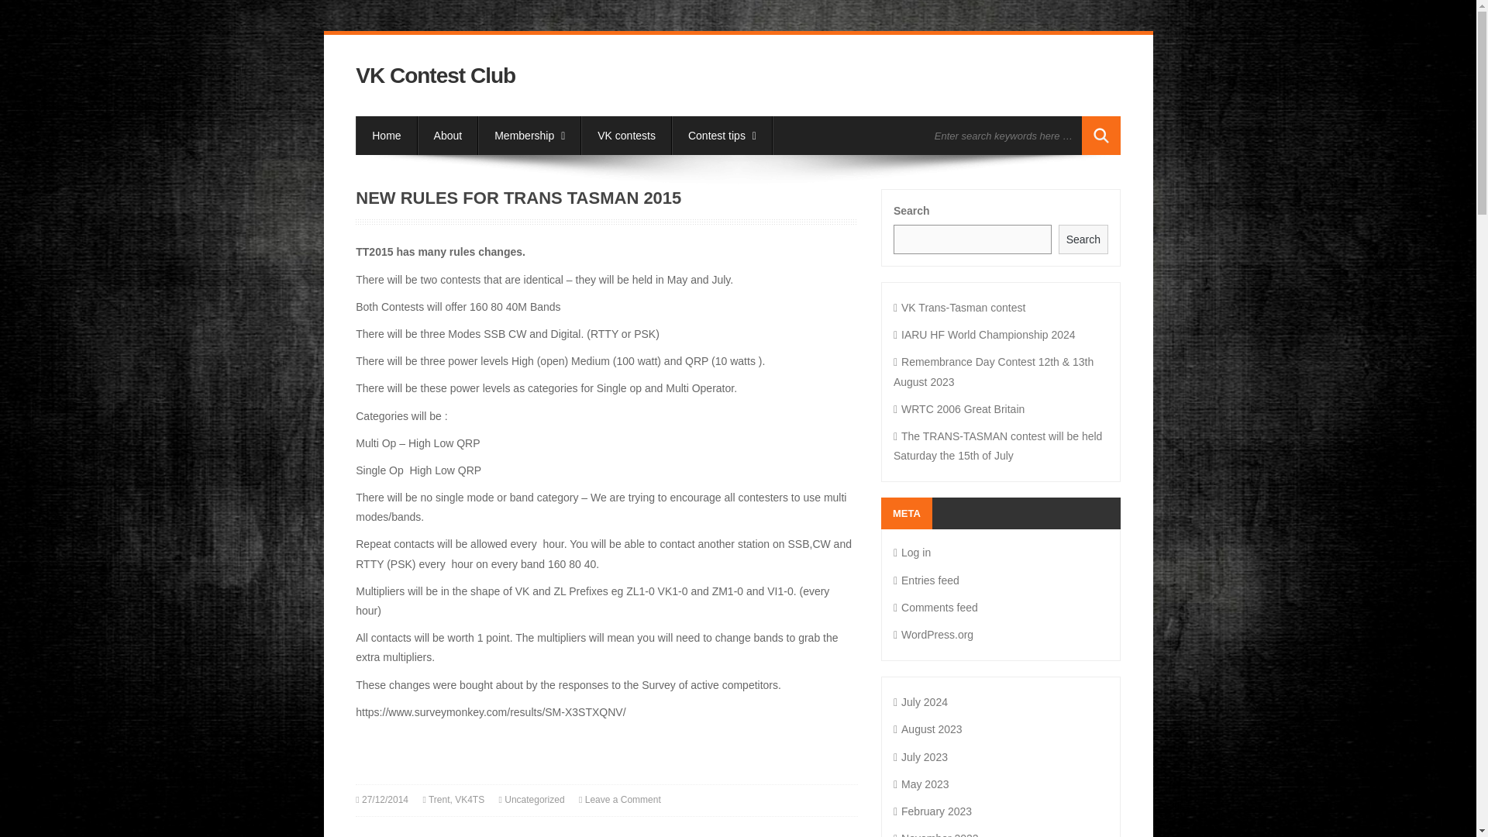 The height and width of the screenshot is (837, 1488). Describe the element at coordinates (626, 135) in the screenshot. I see `VK contests` at that location.